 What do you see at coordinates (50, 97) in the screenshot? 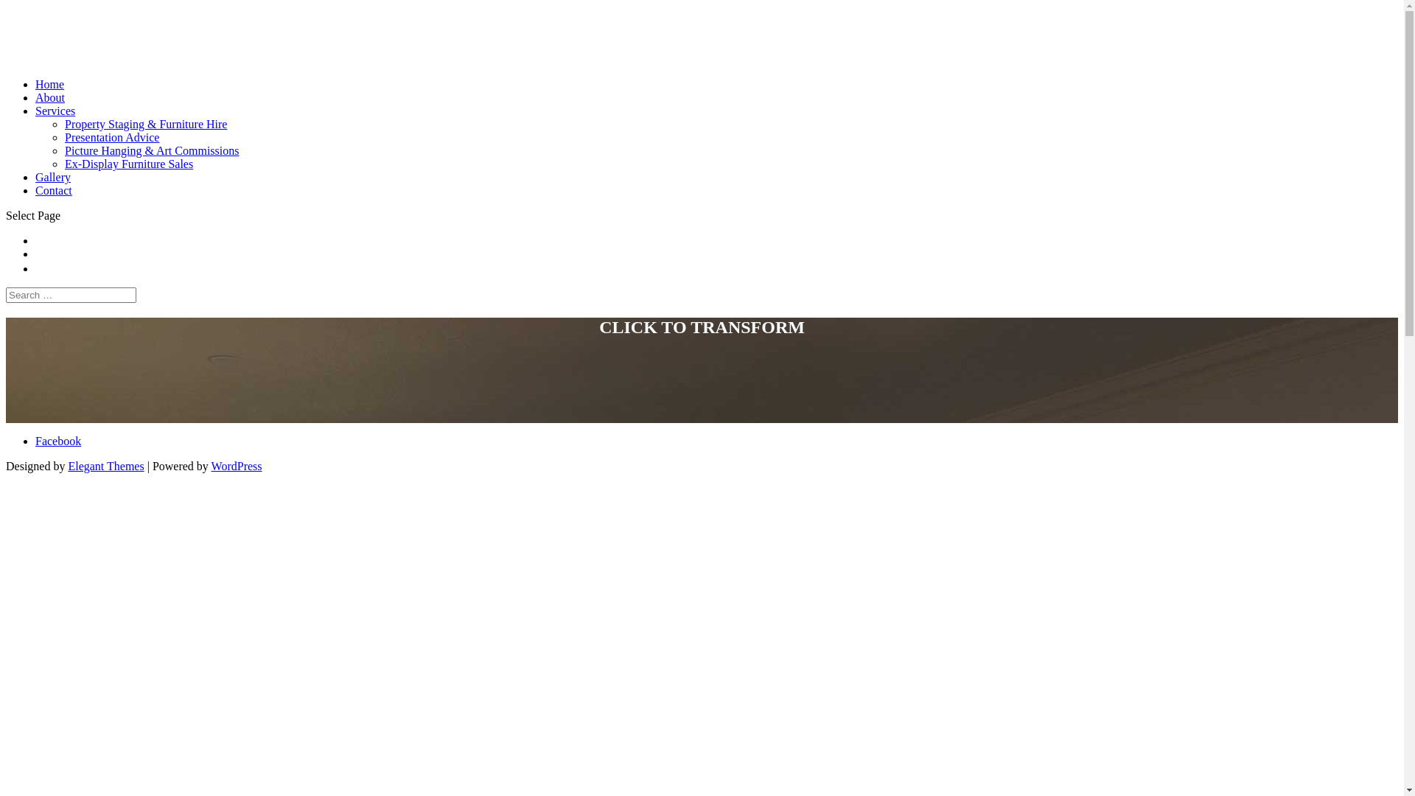
I see `About` at bounding box center [50, 97].